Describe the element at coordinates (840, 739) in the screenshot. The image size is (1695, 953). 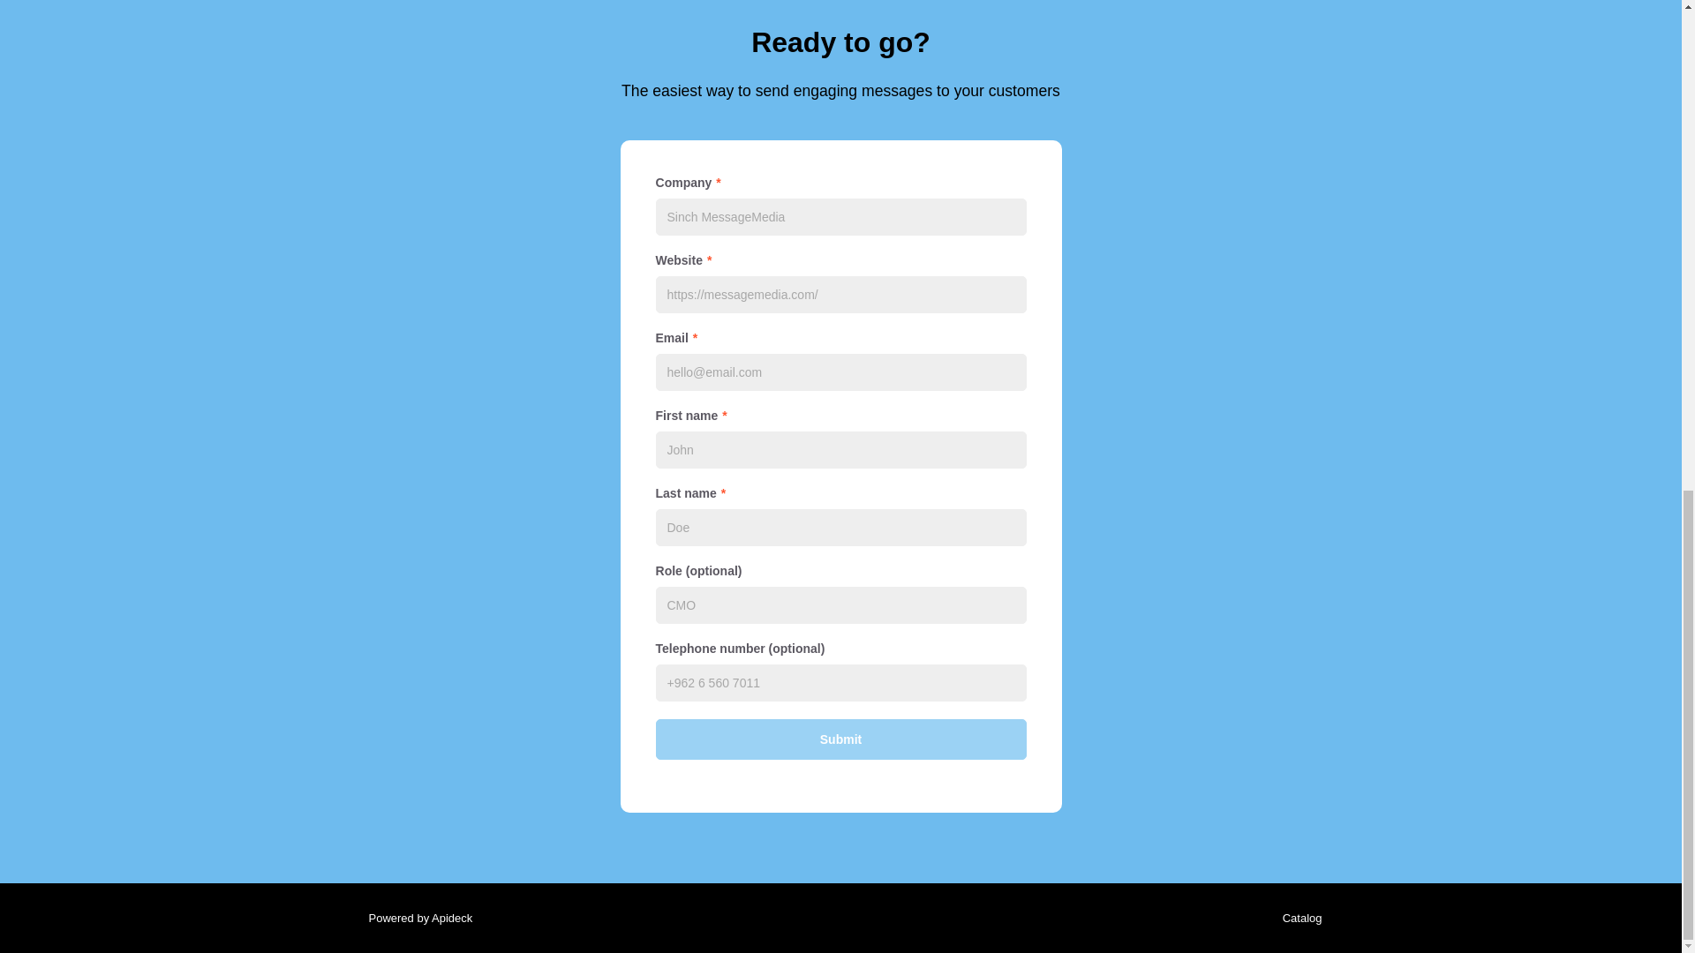
I see `Submit` at that location.